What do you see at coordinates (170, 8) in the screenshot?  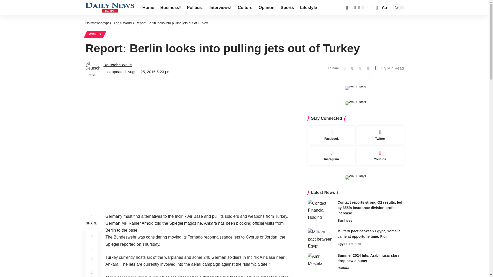 I see `Business` at bounding box center [170, 8].